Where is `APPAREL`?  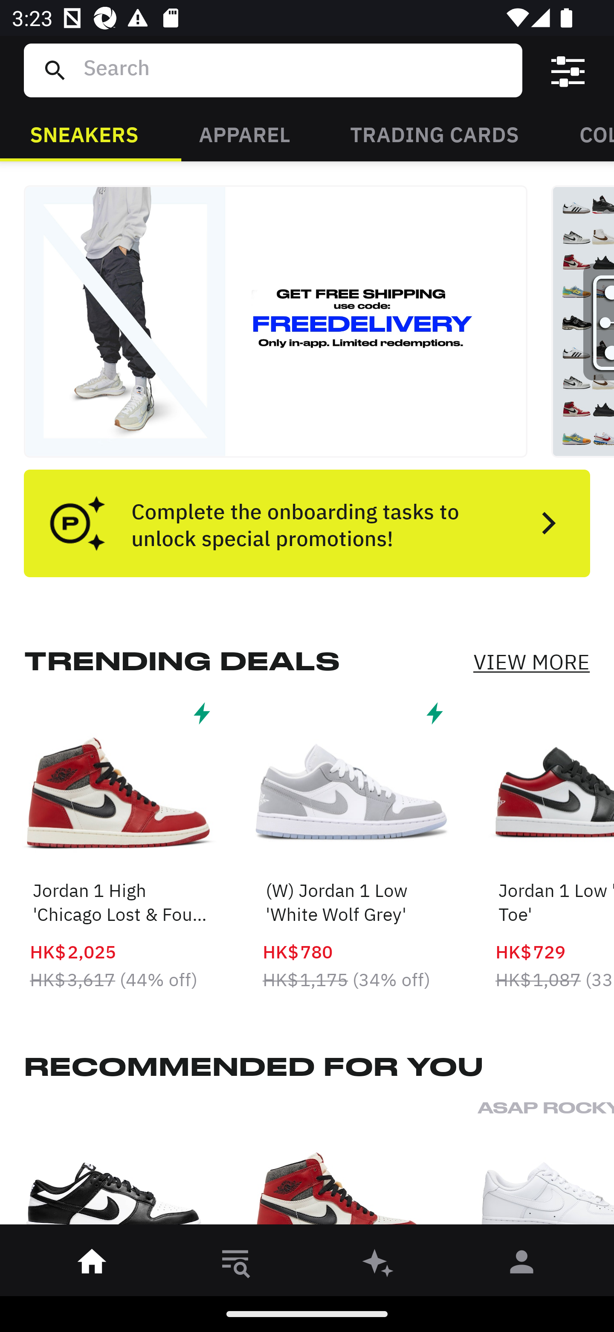 APPAREL is located at coordinates (244, 133).